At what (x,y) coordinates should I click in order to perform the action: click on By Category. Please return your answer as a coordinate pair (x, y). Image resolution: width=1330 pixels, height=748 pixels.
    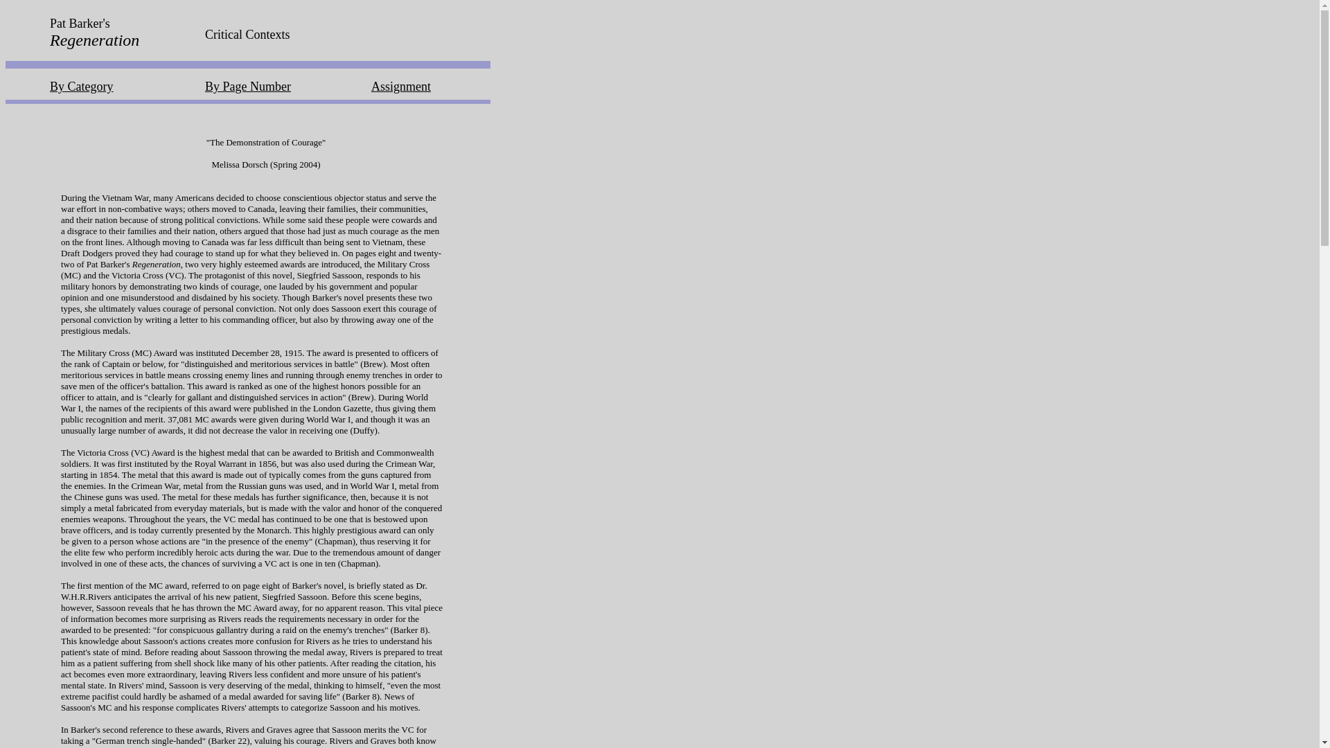
    Looking at the image, I should click on (82, 86).